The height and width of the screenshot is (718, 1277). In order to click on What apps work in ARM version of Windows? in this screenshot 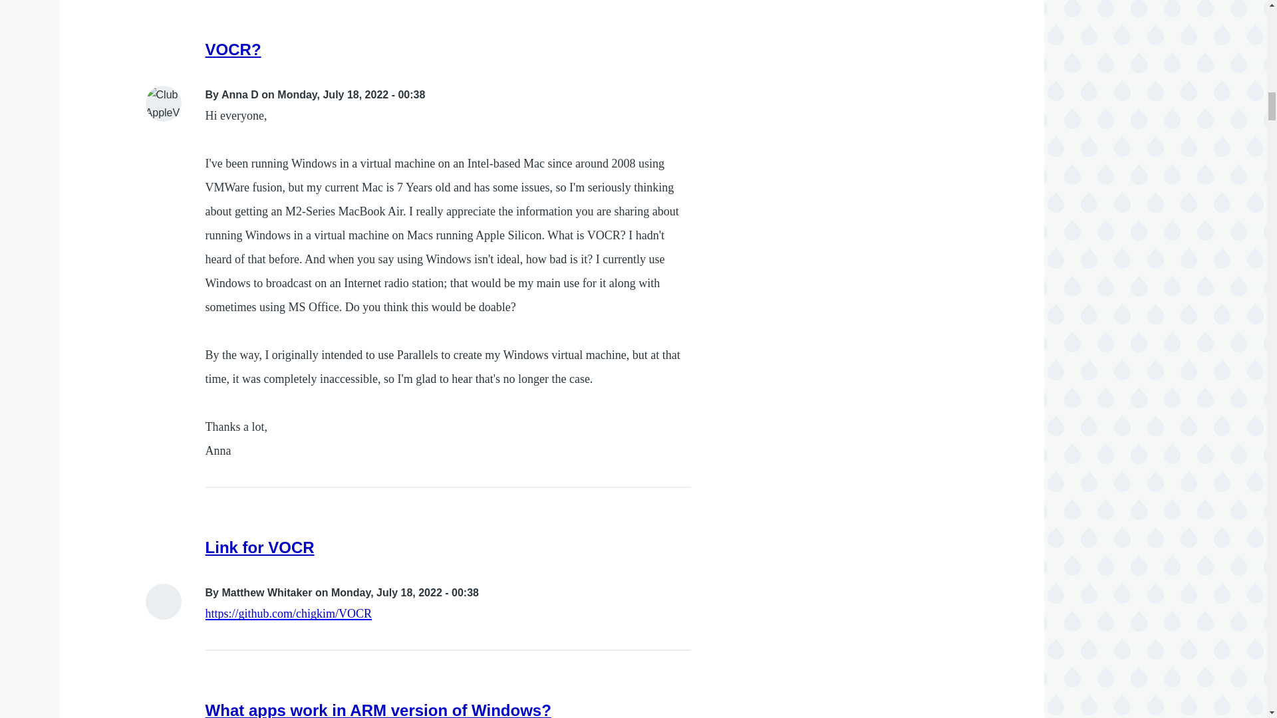, I will do `click(378, 710)`.